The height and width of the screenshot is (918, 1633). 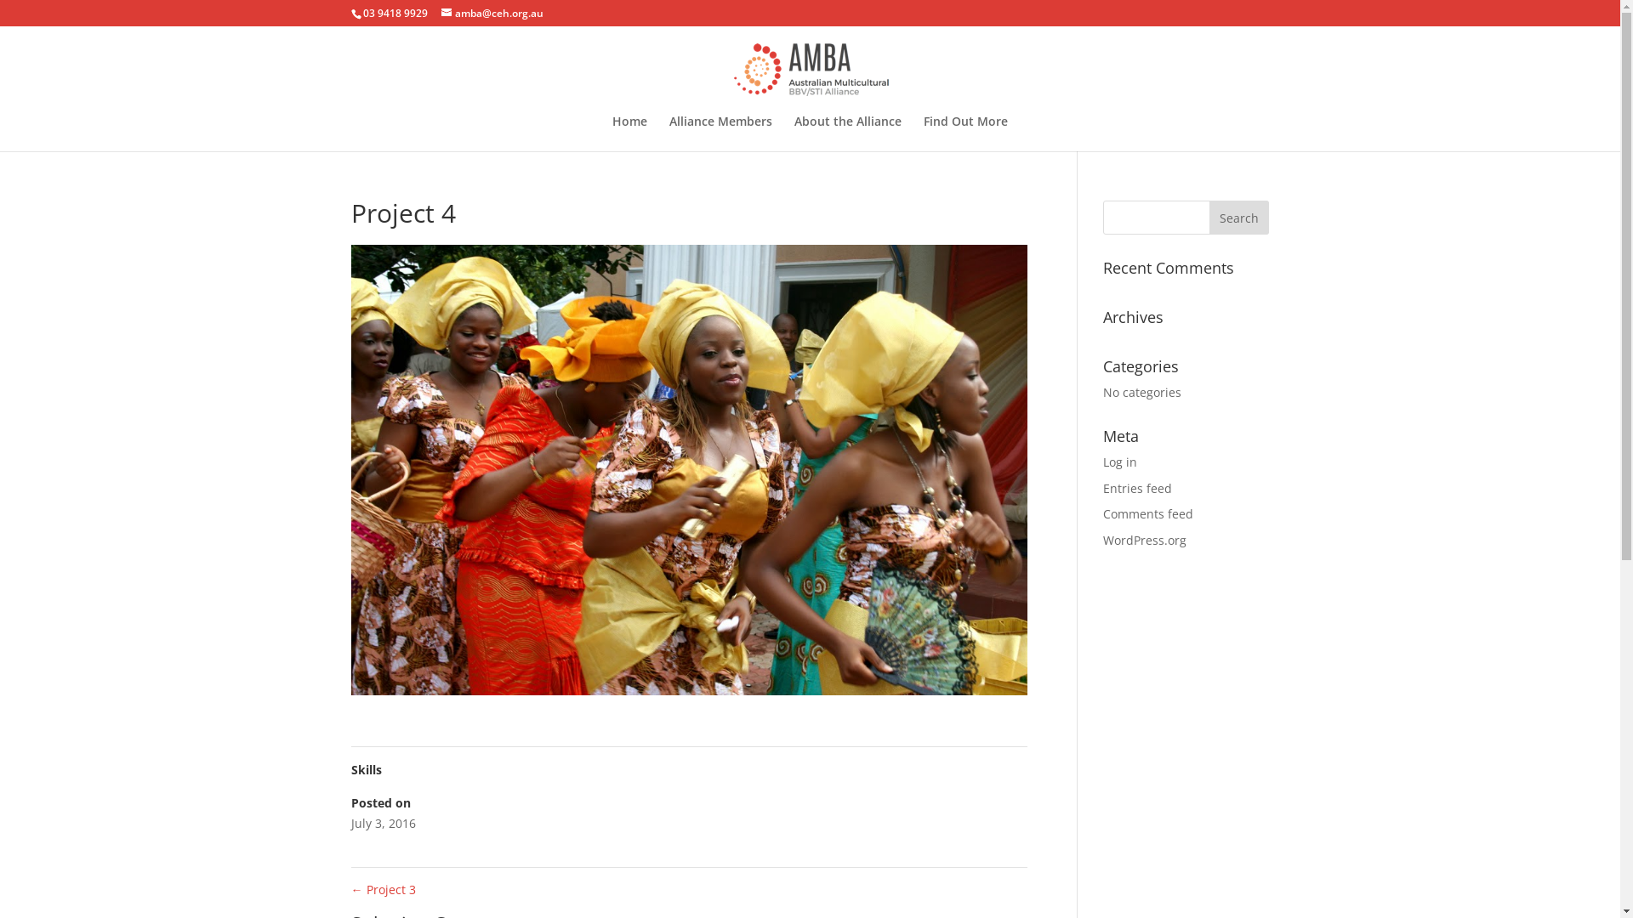 What do you see at coordinates (1148, 513) in the screenshot?
I see `Comments feed` at bounding box center [1148, 513].